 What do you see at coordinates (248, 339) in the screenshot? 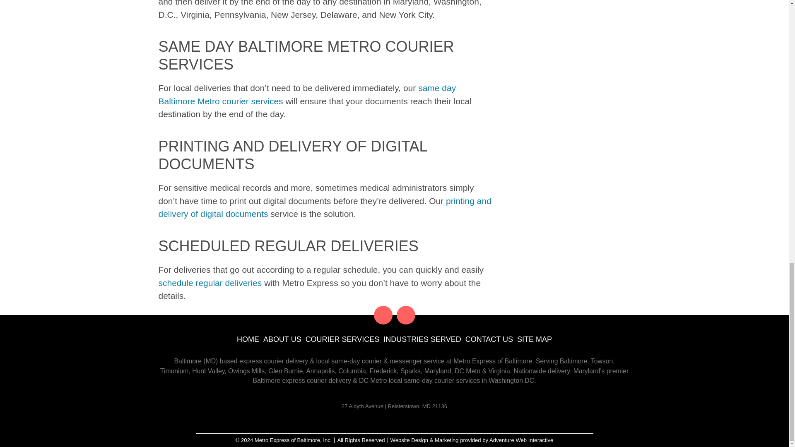
I see `HOME` at bounding box center [248, 339].